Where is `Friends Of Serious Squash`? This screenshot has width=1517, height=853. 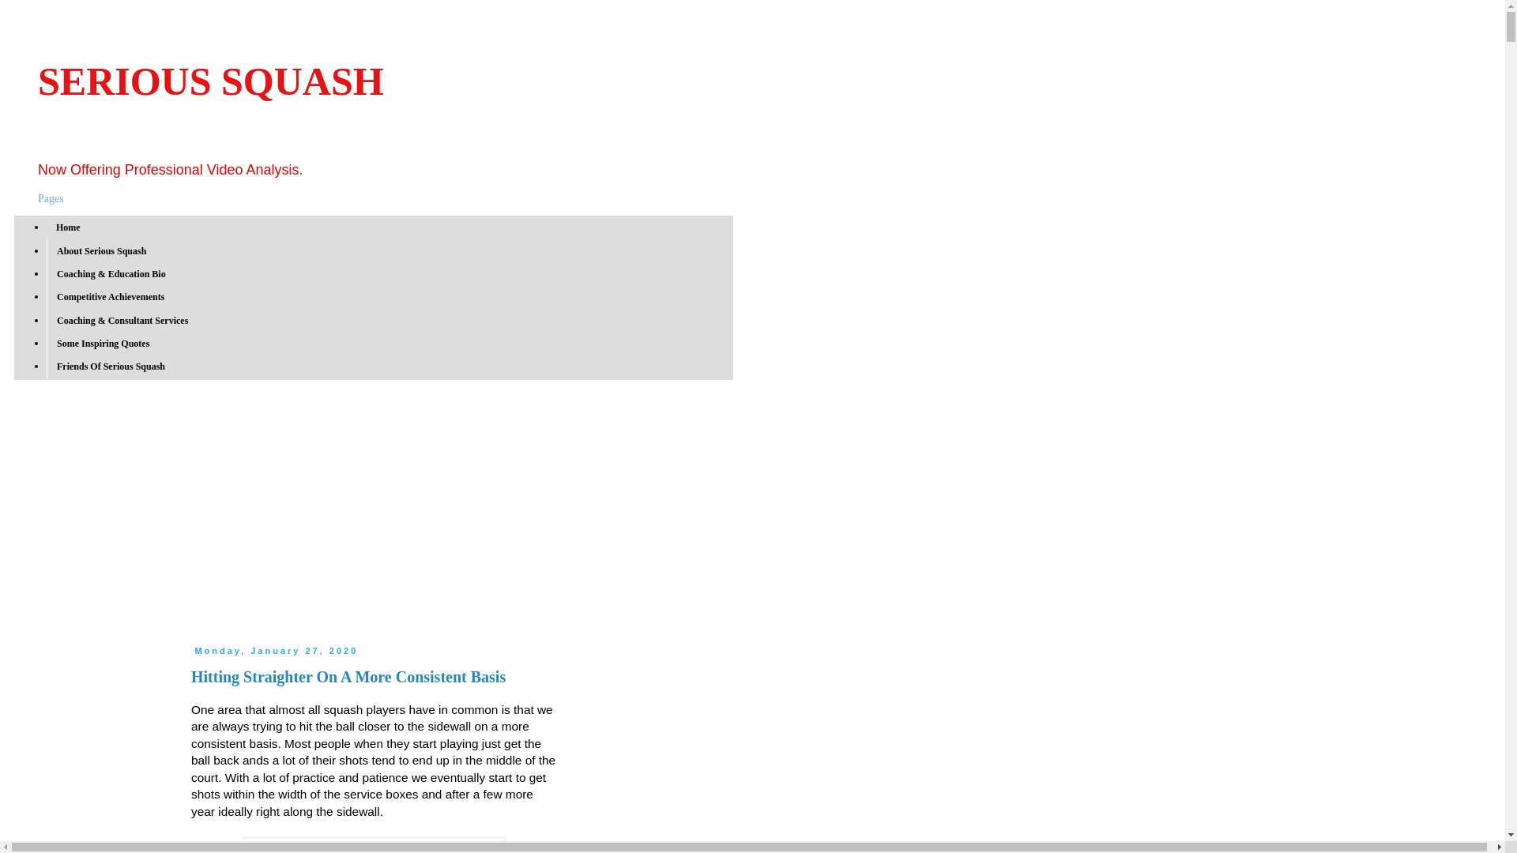
Friends Of Serious Squash is located at coordinates (111, 366).